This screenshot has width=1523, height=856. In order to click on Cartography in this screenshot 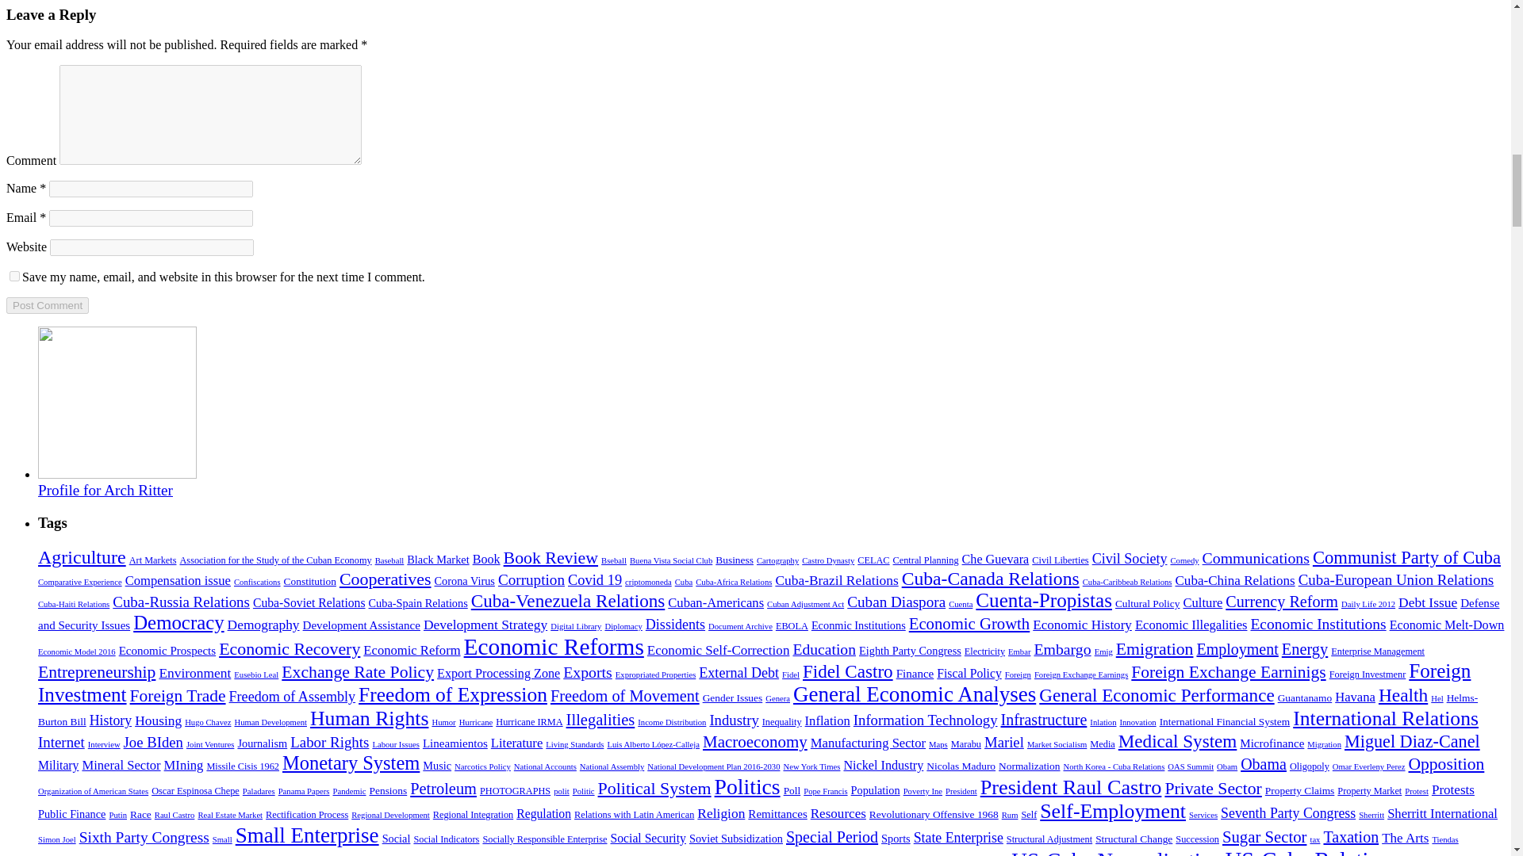, I will do `click(777, 560)`.